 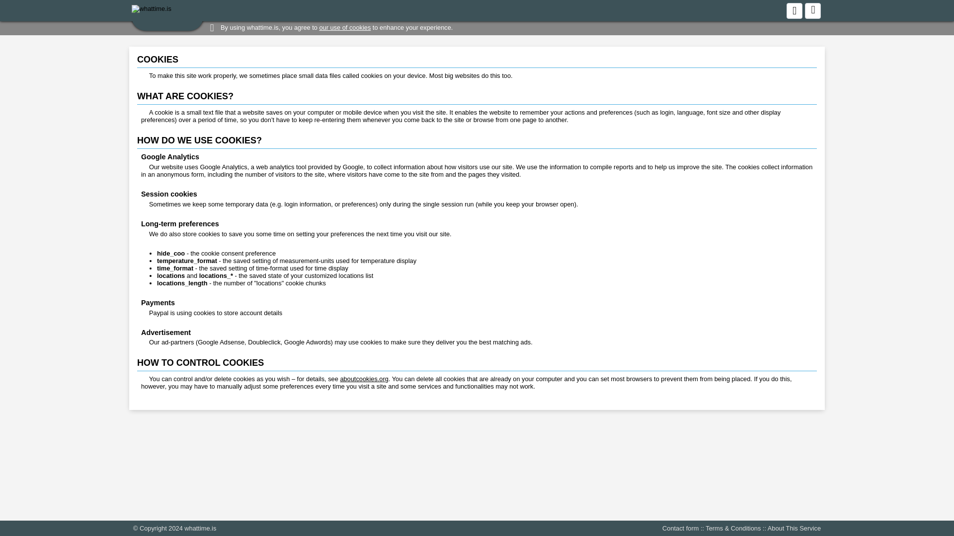 I want to click on Hide, so click(x=212, y=27).